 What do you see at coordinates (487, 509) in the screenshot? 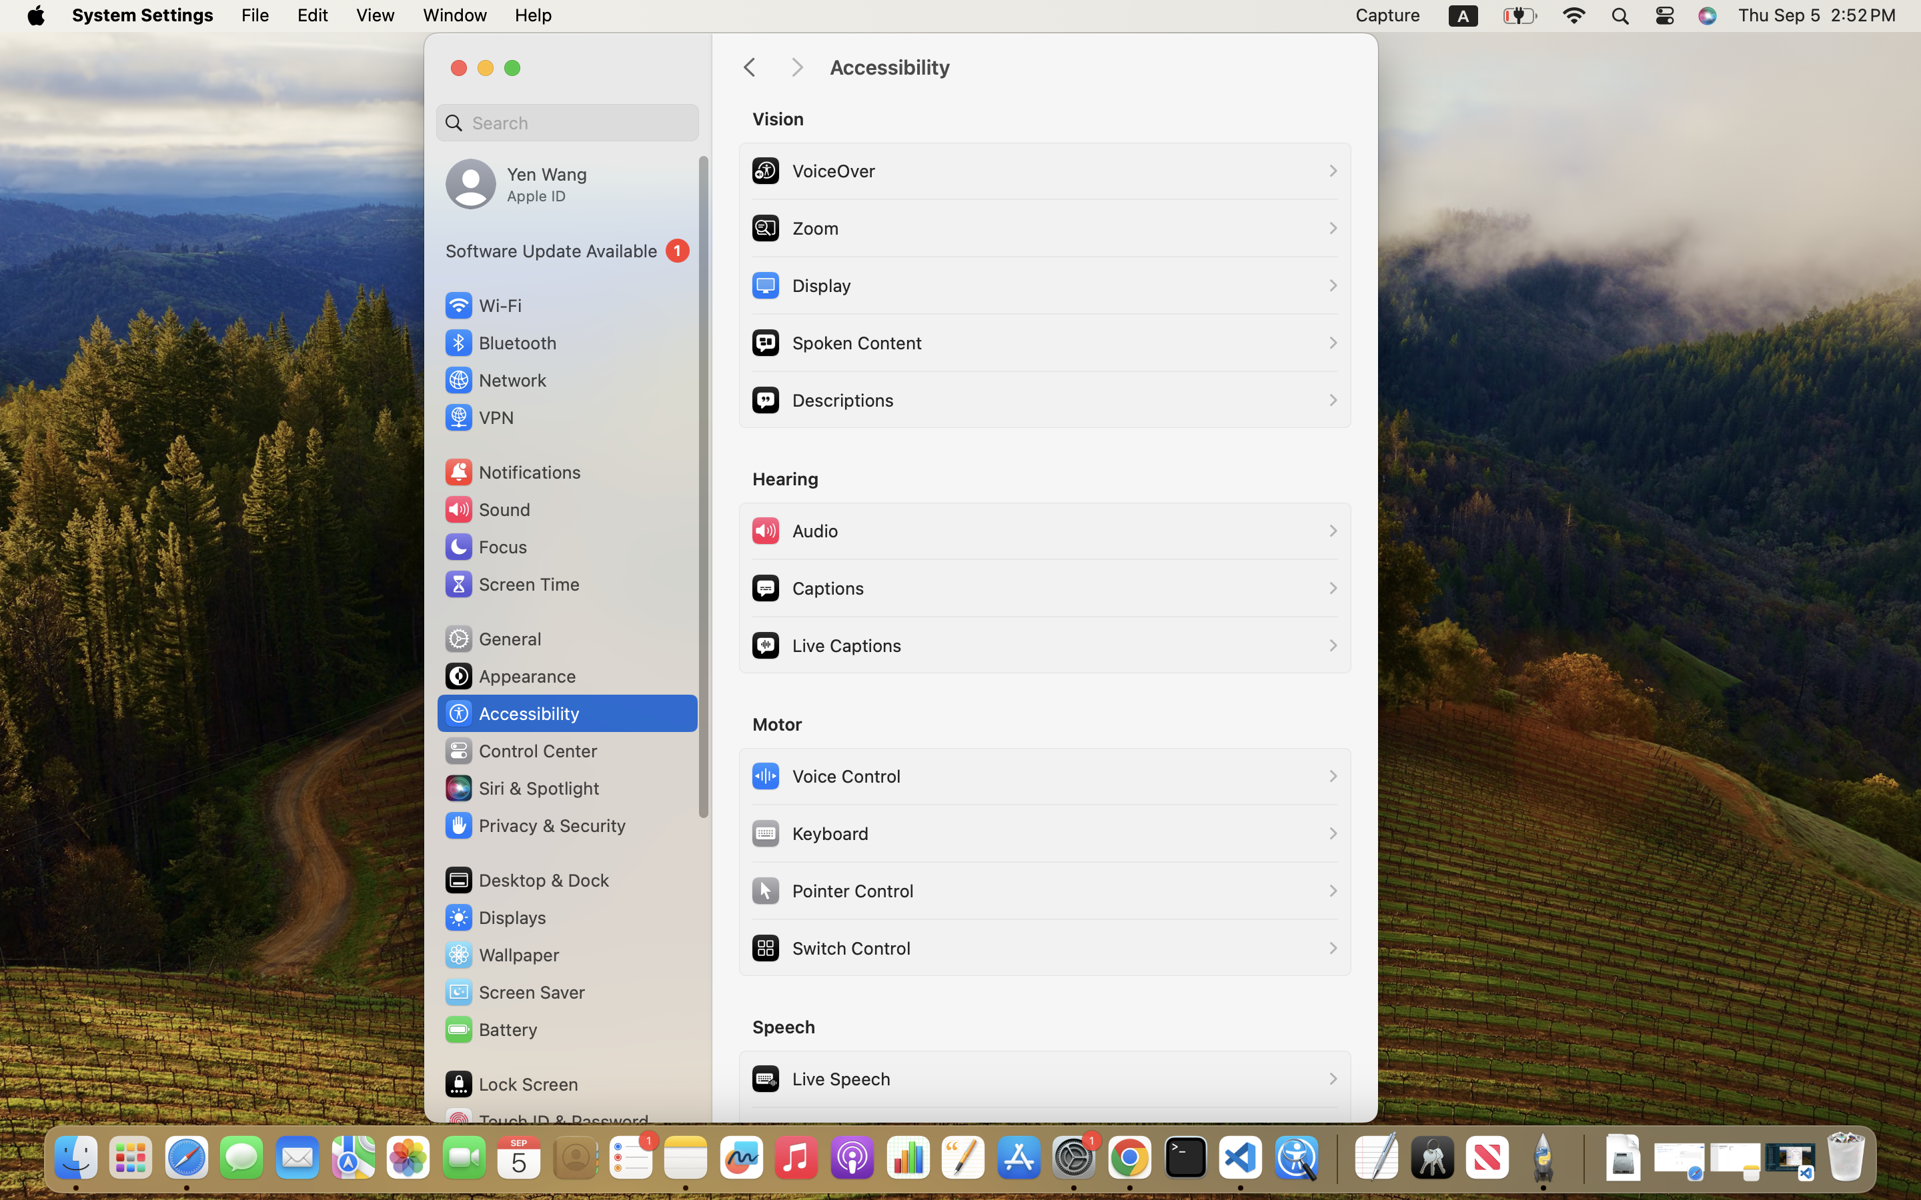
I see `Sound` at bounding box center [487, 509].